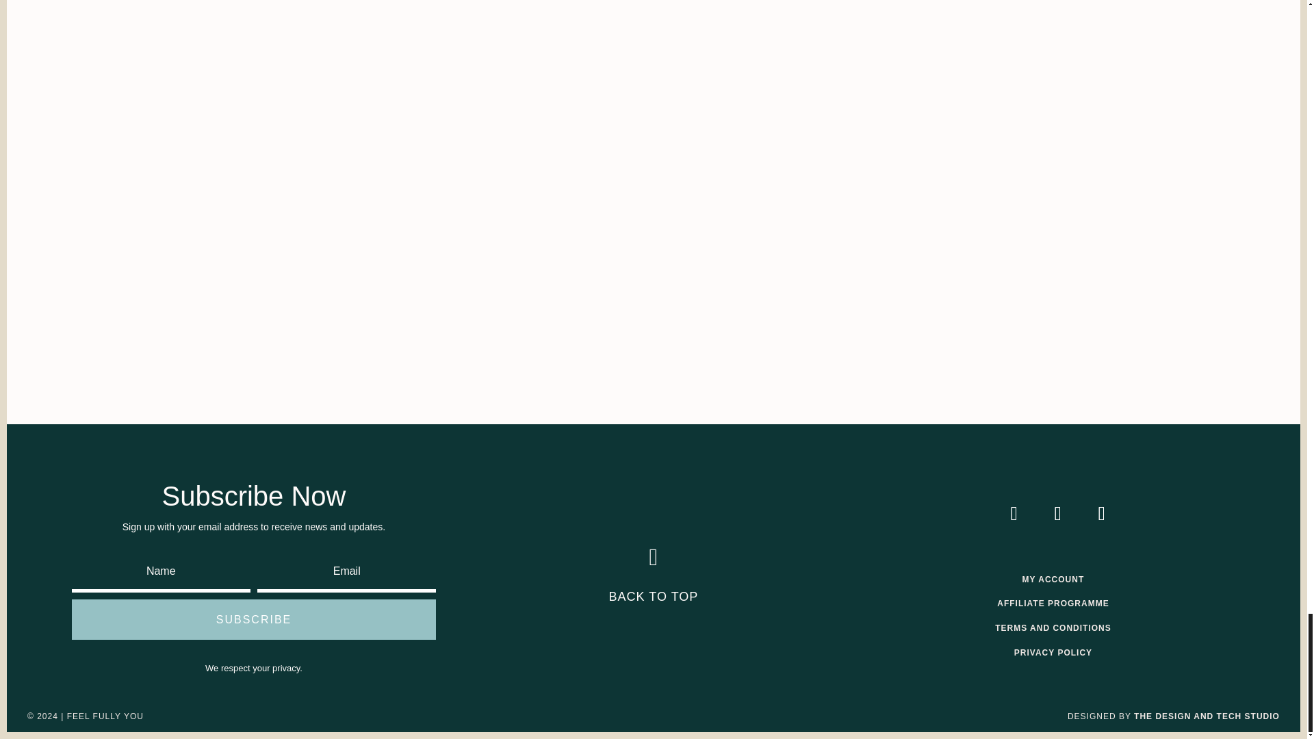 The width and height of the screenshot is (1314, 739). What do you see at coordinates (1058, 513) in the screenshot?
I see `Follow on Facebook` at bounding box center [1058, 513].